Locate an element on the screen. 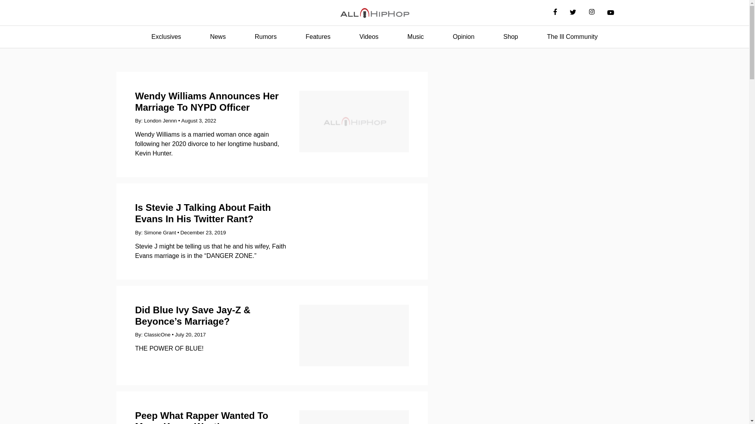 The height and width of the screenshot is (424, 755). Exclusives is located at coordinates (166, 37).